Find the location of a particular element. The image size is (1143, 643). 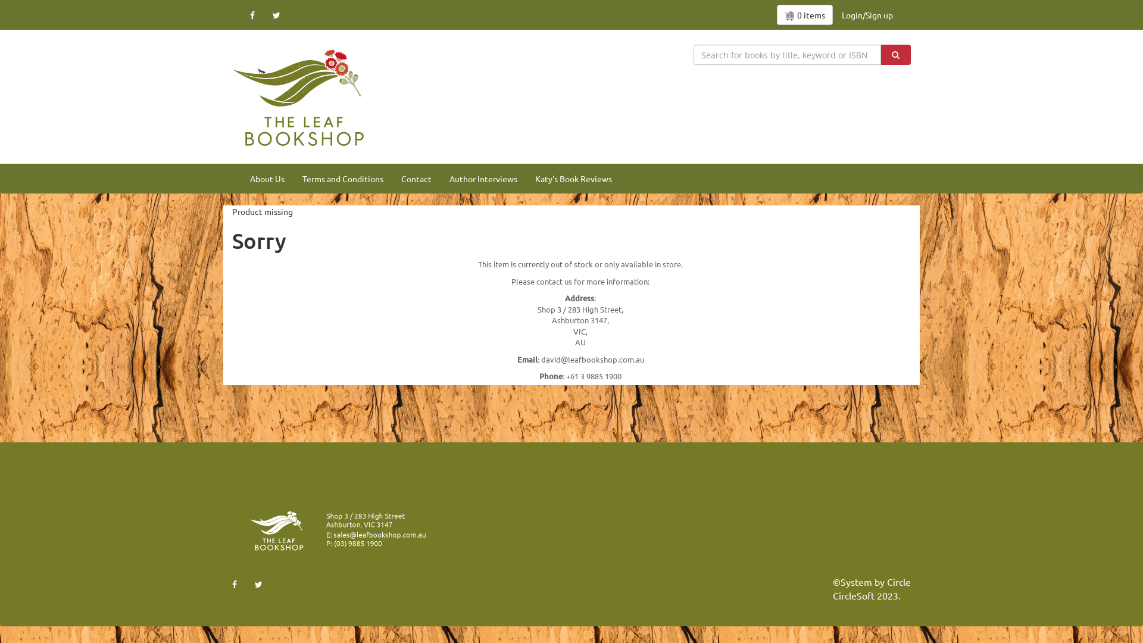

Author Interviews is located at coordinates (483, 179).